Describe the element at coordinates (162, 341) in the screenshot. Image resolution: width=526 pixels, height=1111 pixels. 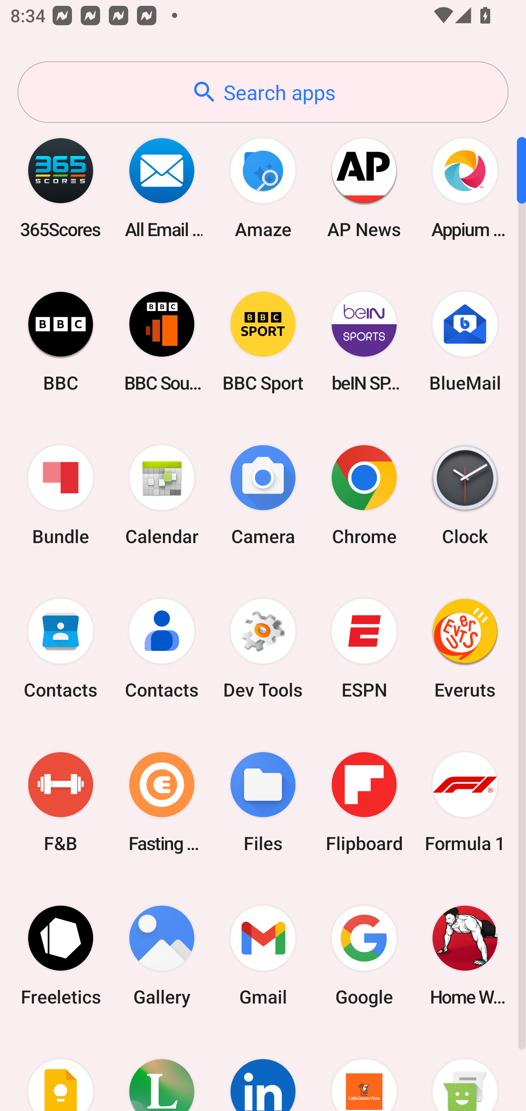
I see `BBC Sounds` at that location.